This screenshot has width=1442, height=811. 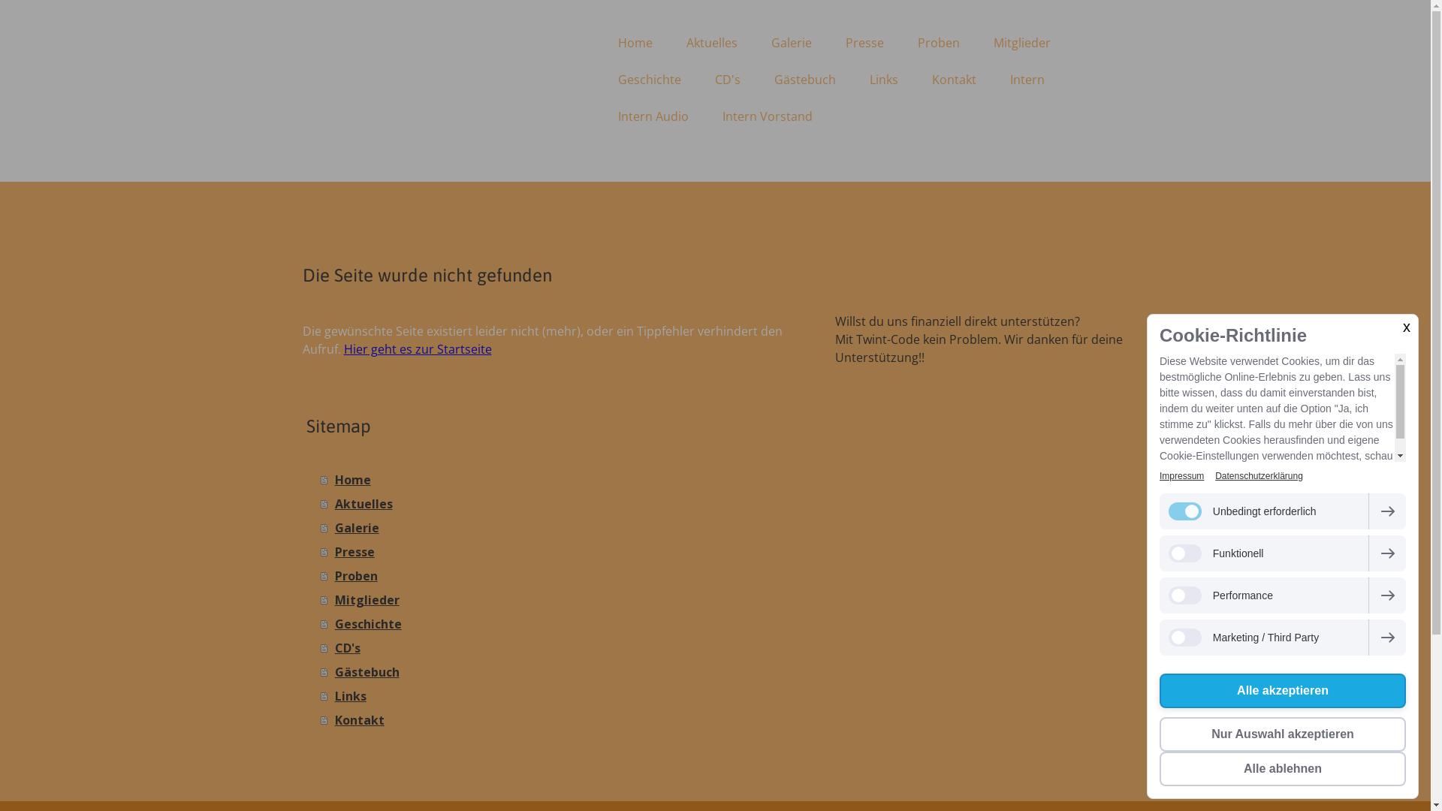 What do you see at coordinates (1021, 43) in the screenshot?
I see `Mitglieder` at bounding box center [1021, 43].